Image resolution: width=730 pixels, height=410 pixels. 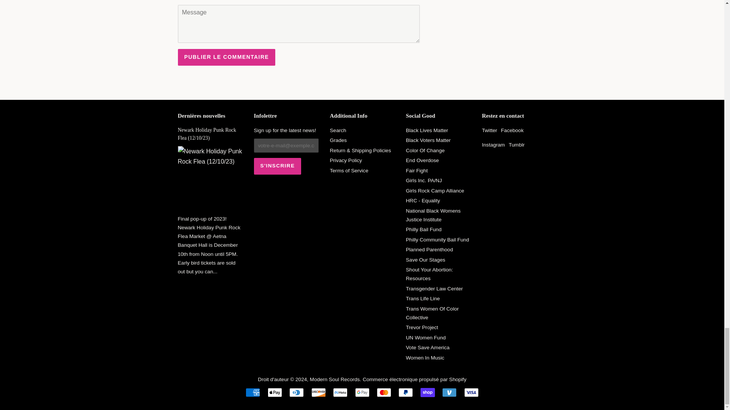 What do you see at coordinates (275, 393) in the screenshot?
I see `Apple Pay` at bounding box center [275, 393].